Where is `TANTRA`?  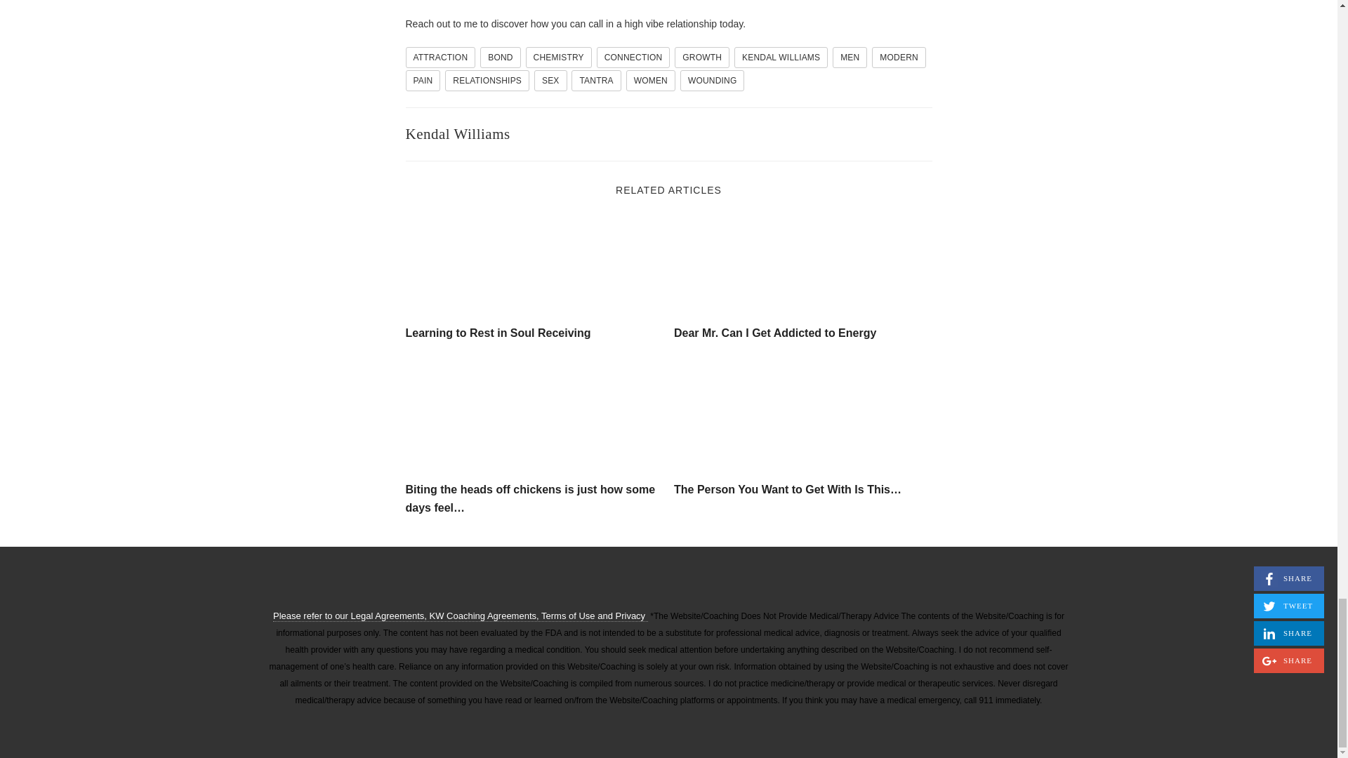 TANTRA is located at coordinates (595, 80).